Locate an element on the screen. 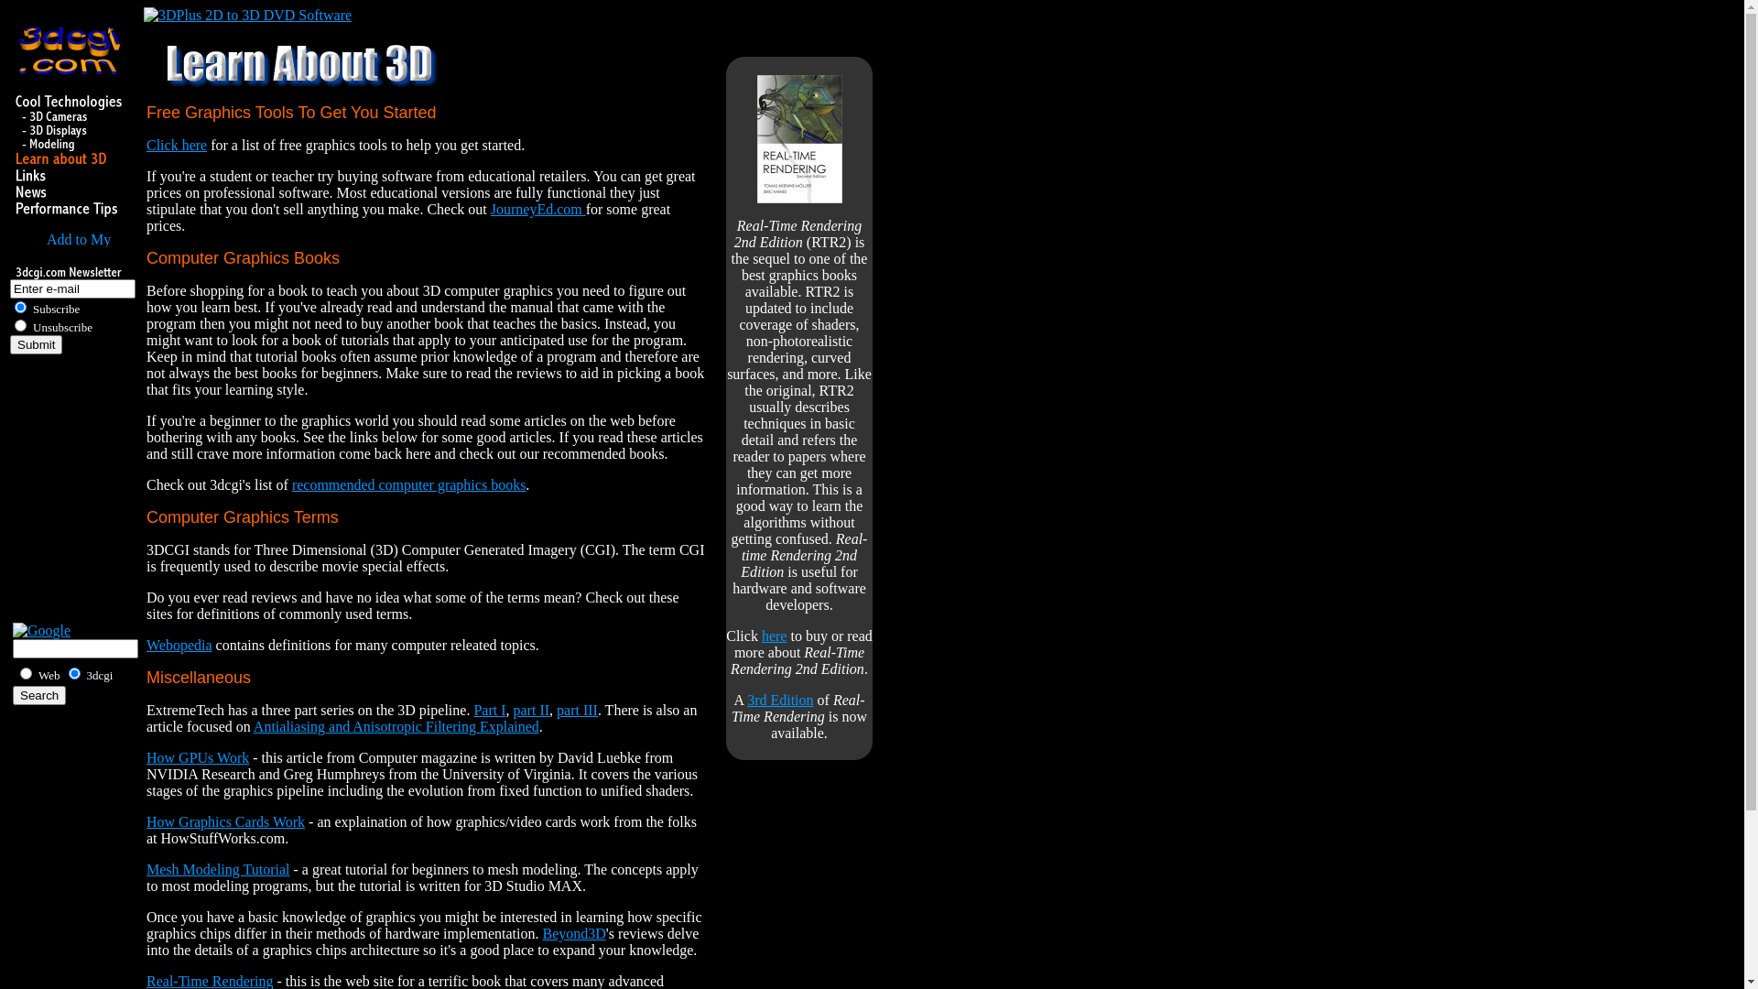  Beyond3D is located at coordinates (573, 934).